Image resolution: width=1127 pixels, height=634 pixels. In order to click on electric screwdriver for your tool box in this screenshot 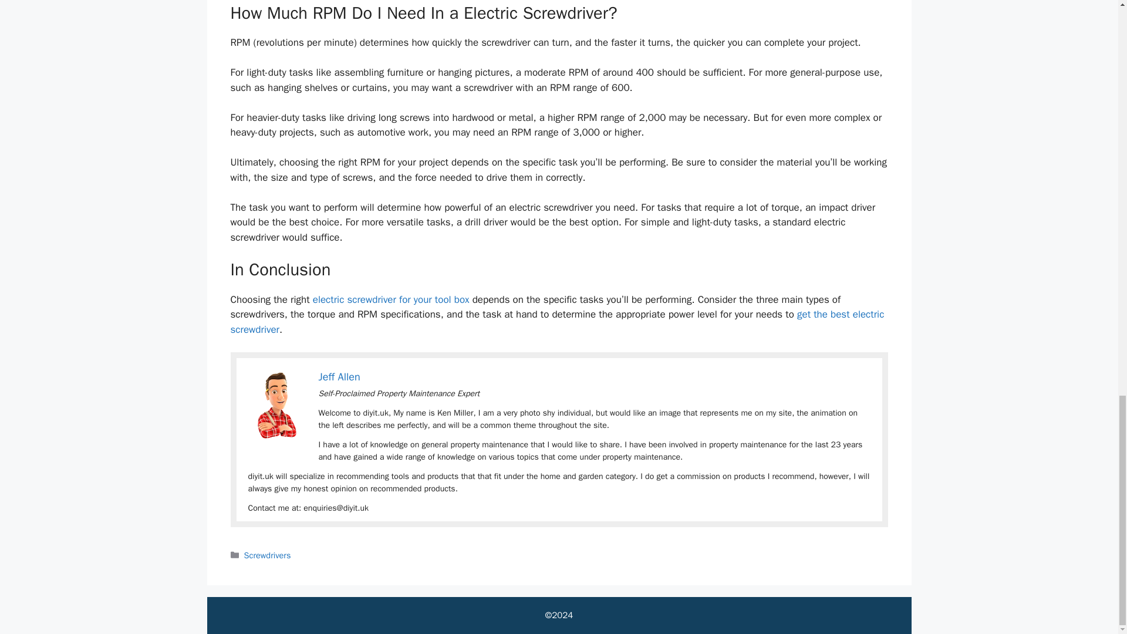, I will do `click(391, 299)`.